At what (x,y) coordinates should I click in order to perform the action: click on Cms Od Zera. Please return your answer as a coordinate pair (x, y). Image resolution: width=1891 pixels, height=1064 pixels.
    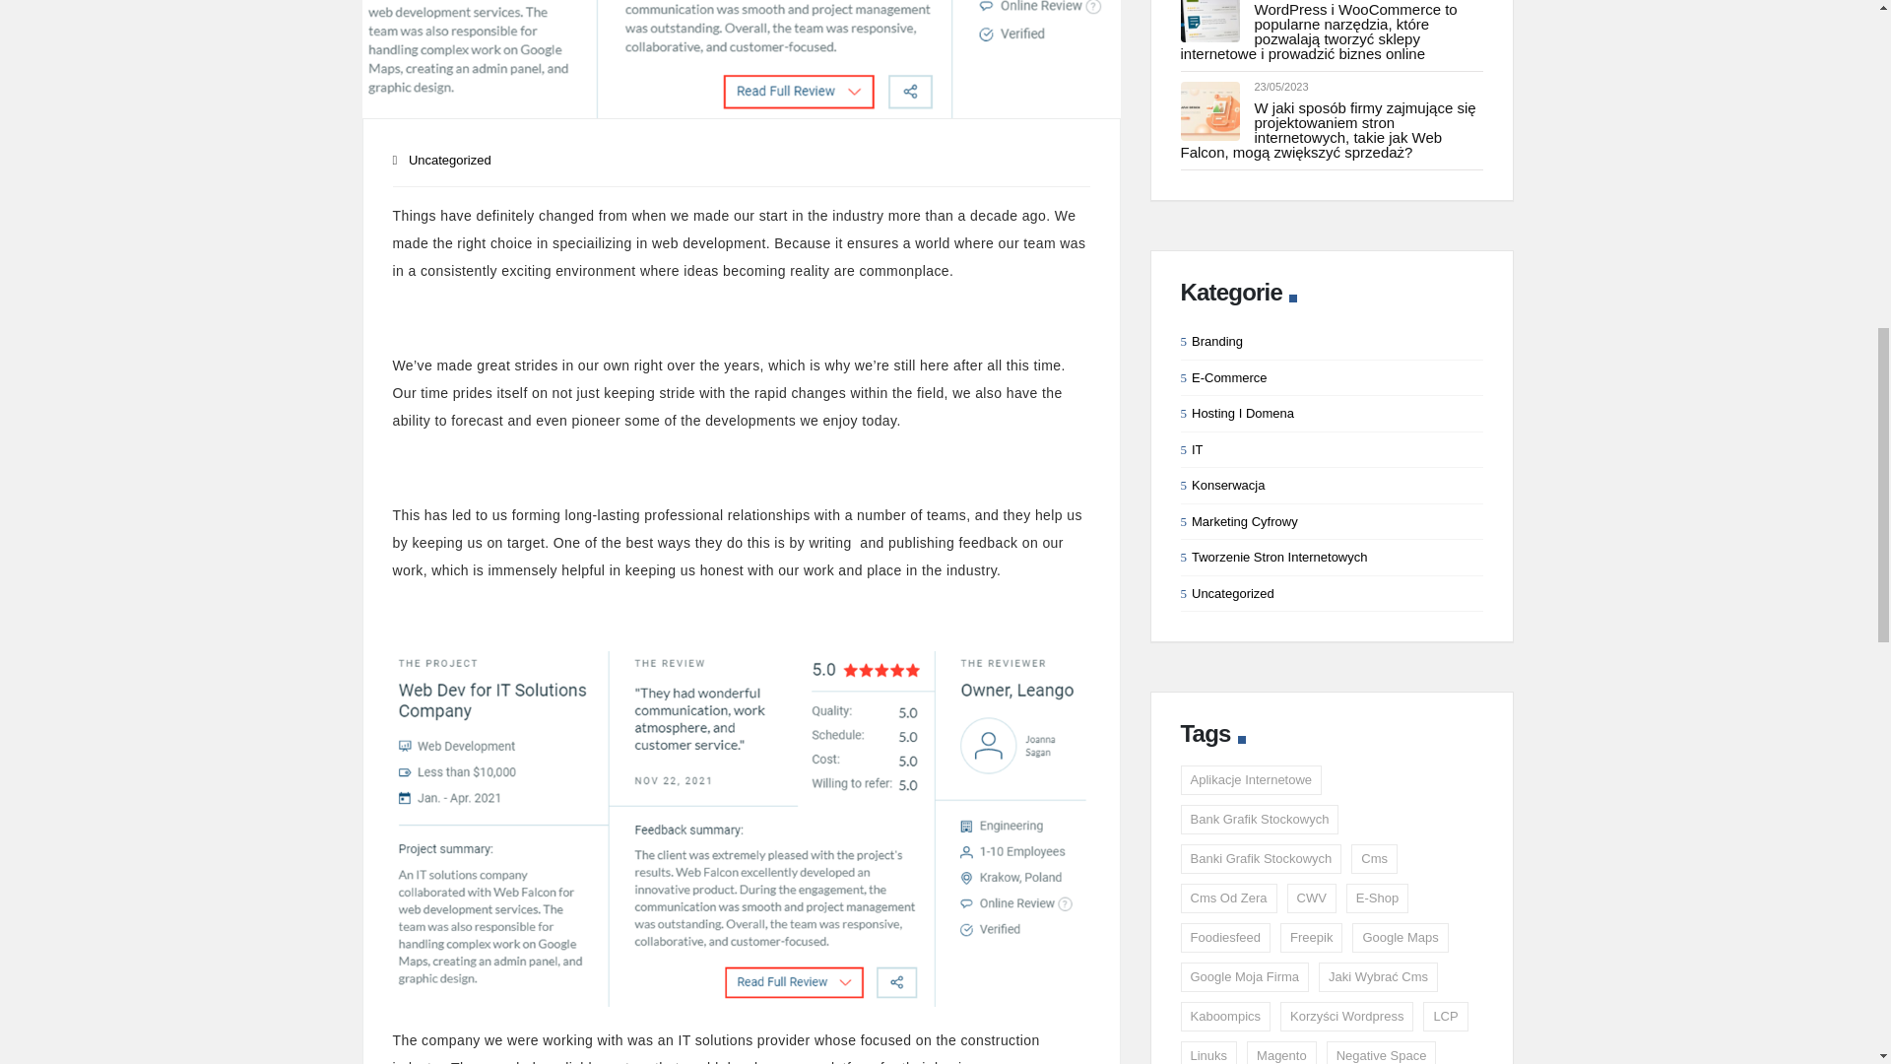
    Looking at the image, I should click on (1228, 898).